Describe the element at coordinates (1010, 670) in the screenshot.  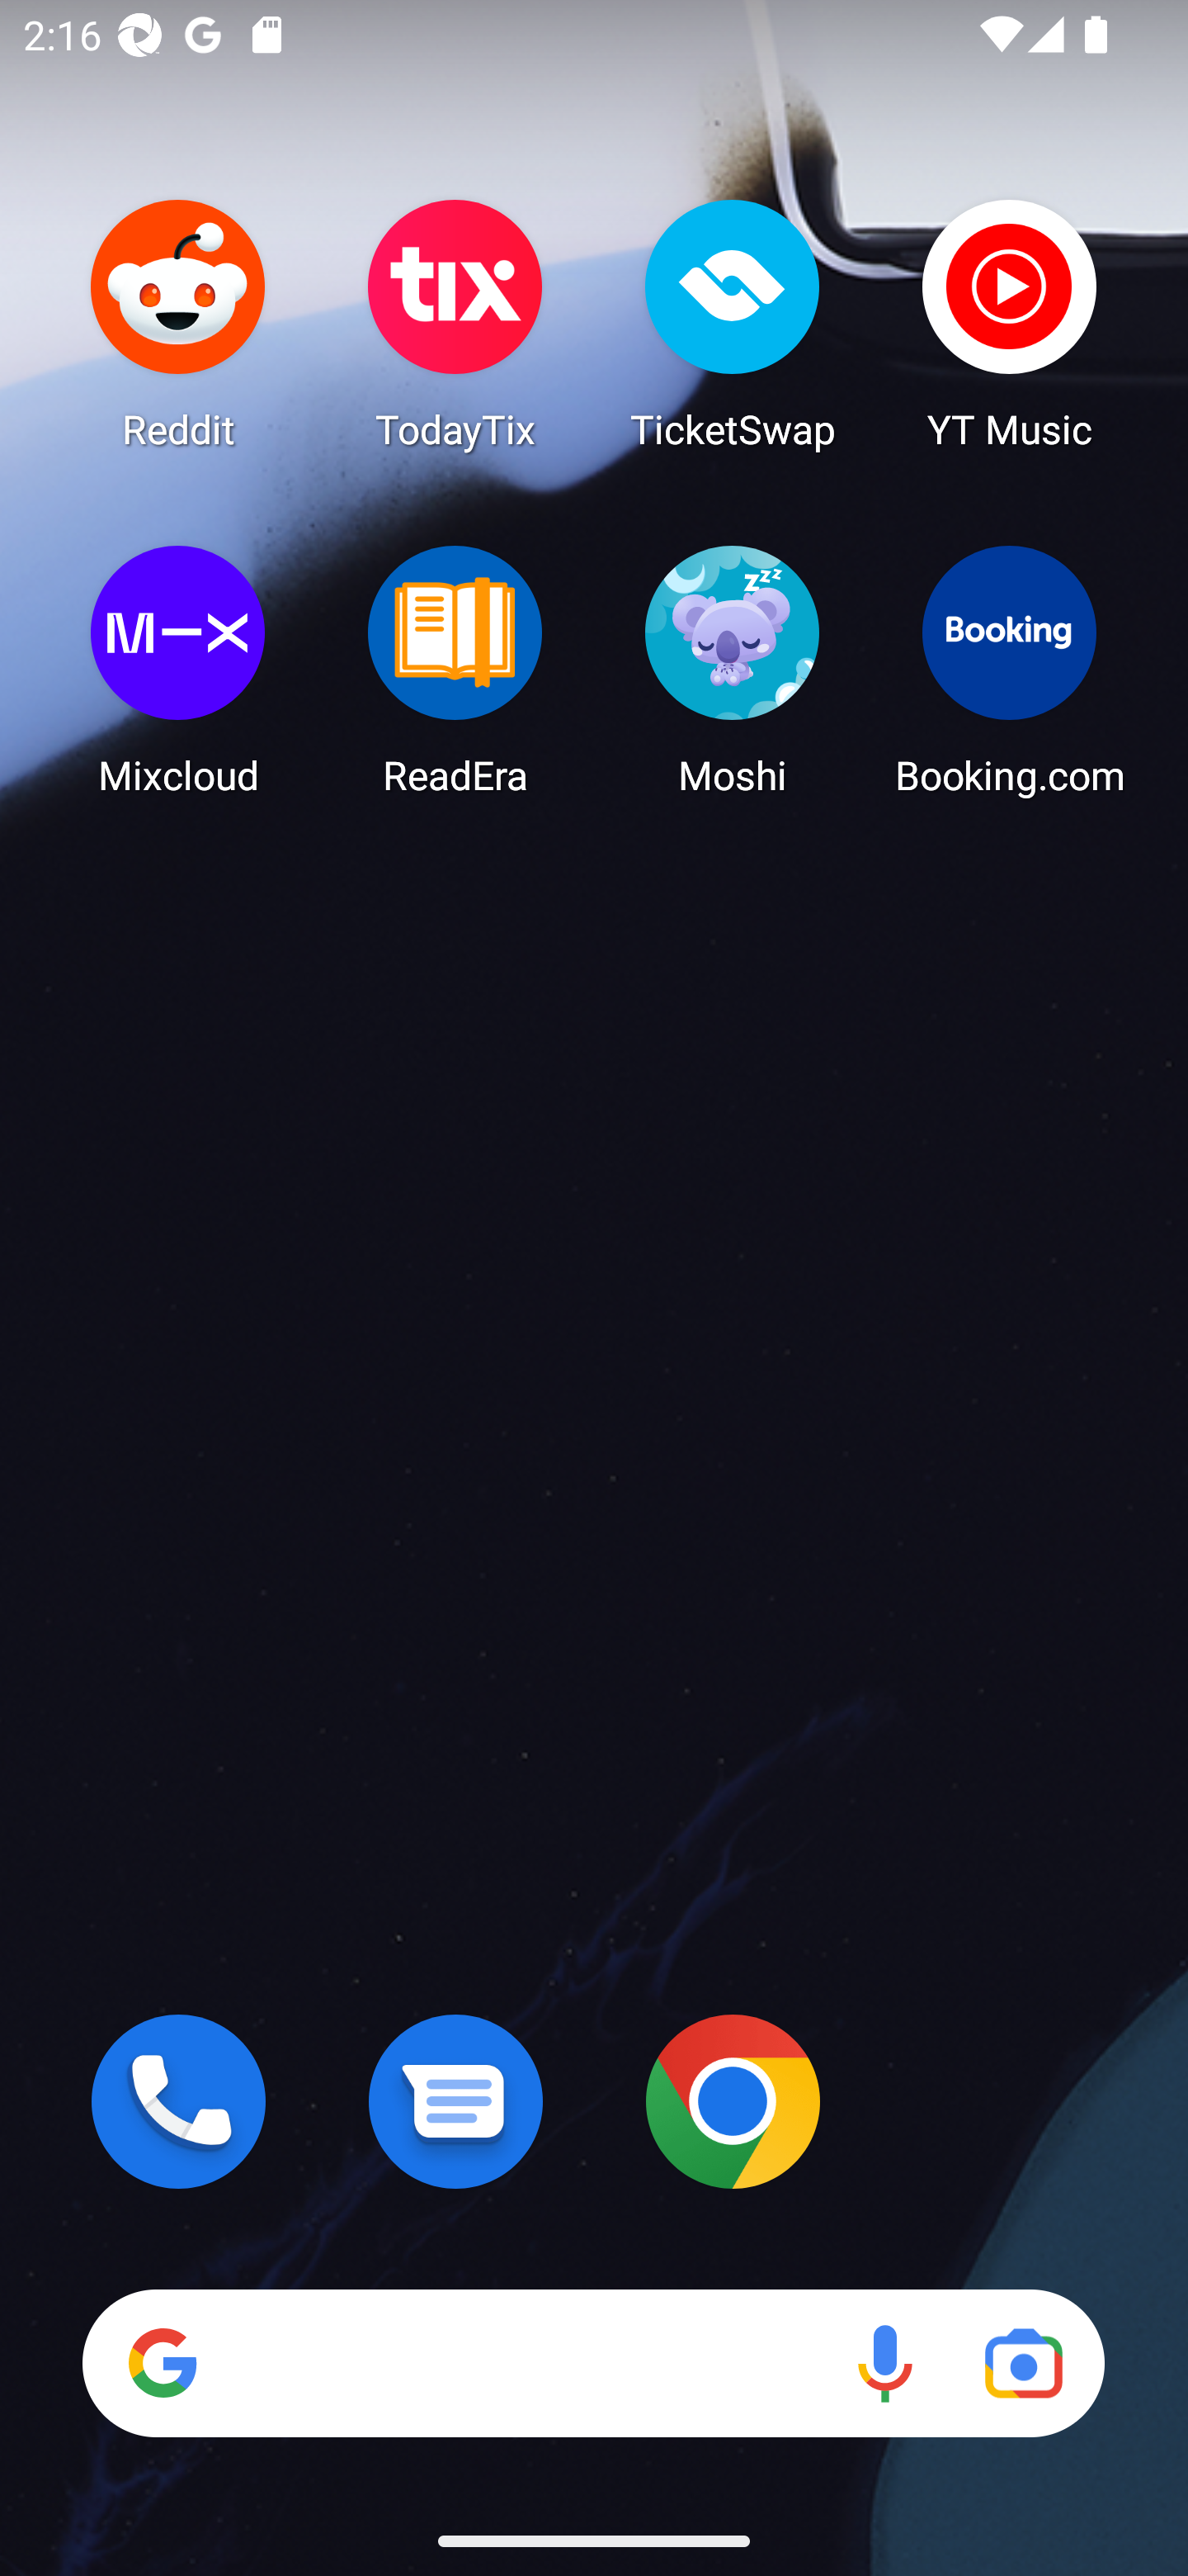
I see `Booking.com` at that location.